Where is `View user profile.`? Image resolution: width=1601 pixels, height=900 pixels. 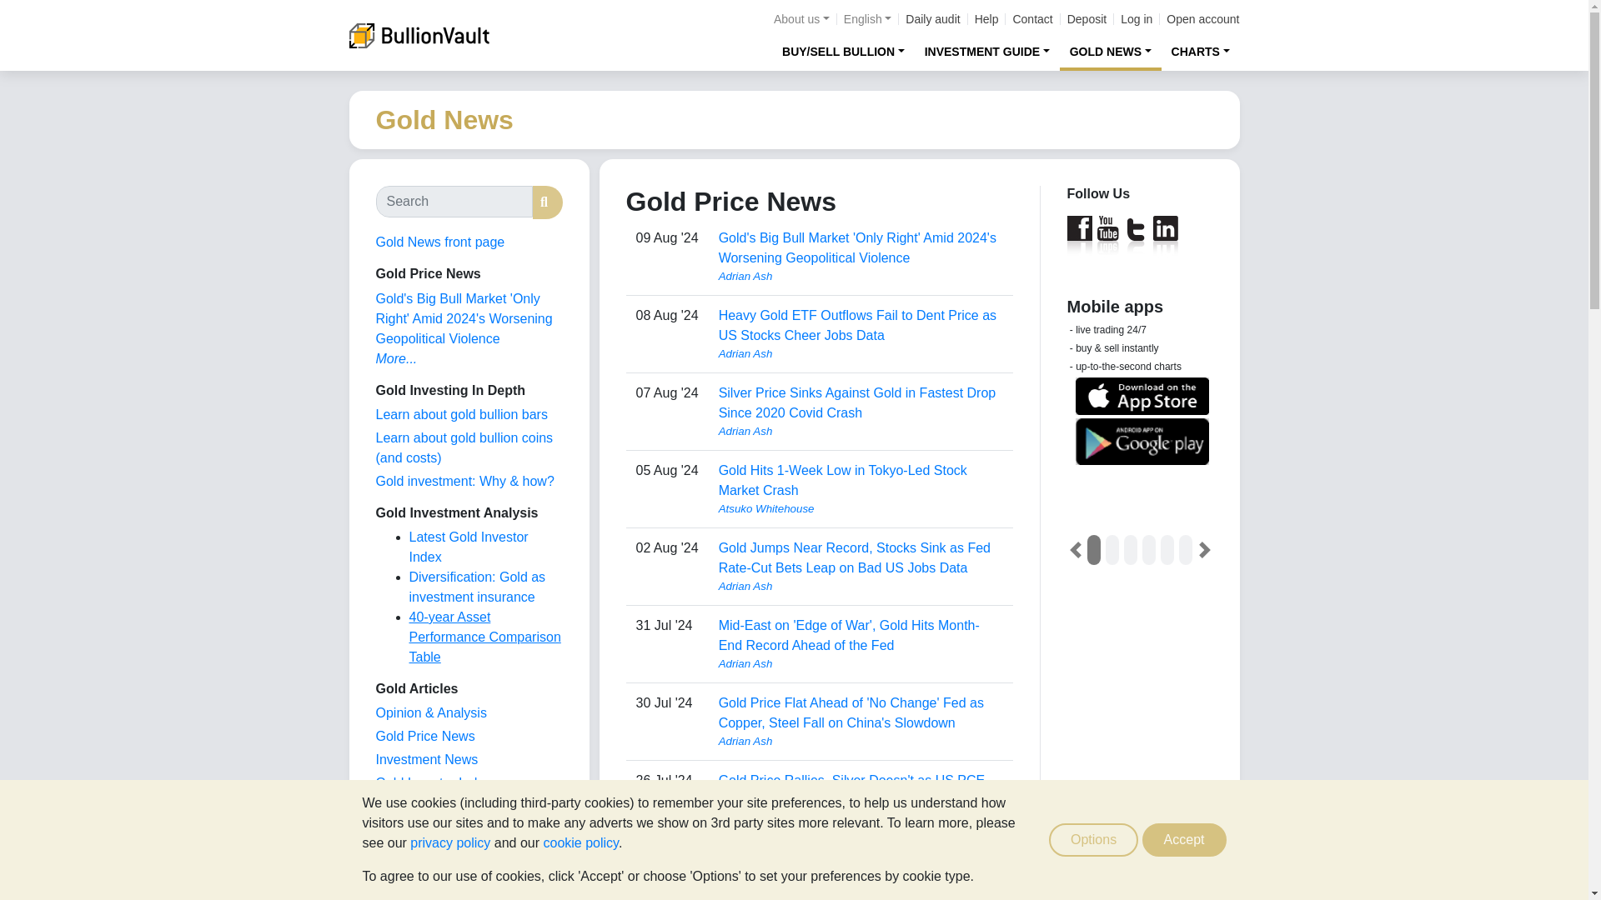 View user profile. is located at coordinates (861, 508).